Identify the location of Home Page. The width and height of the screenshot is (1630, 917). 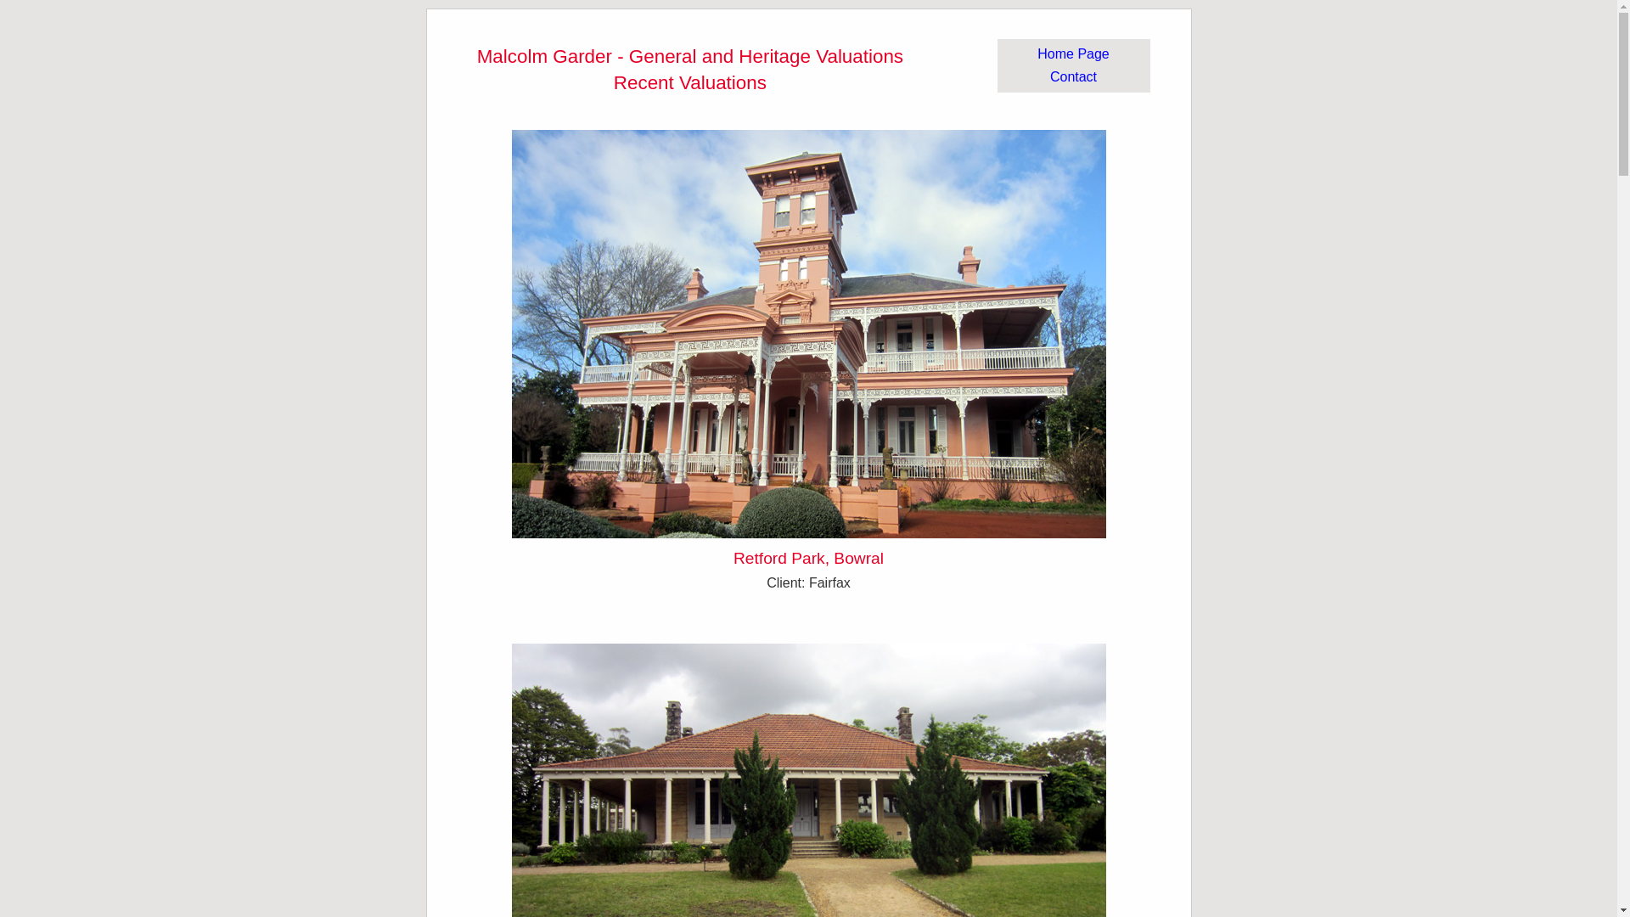
(1073, 54).